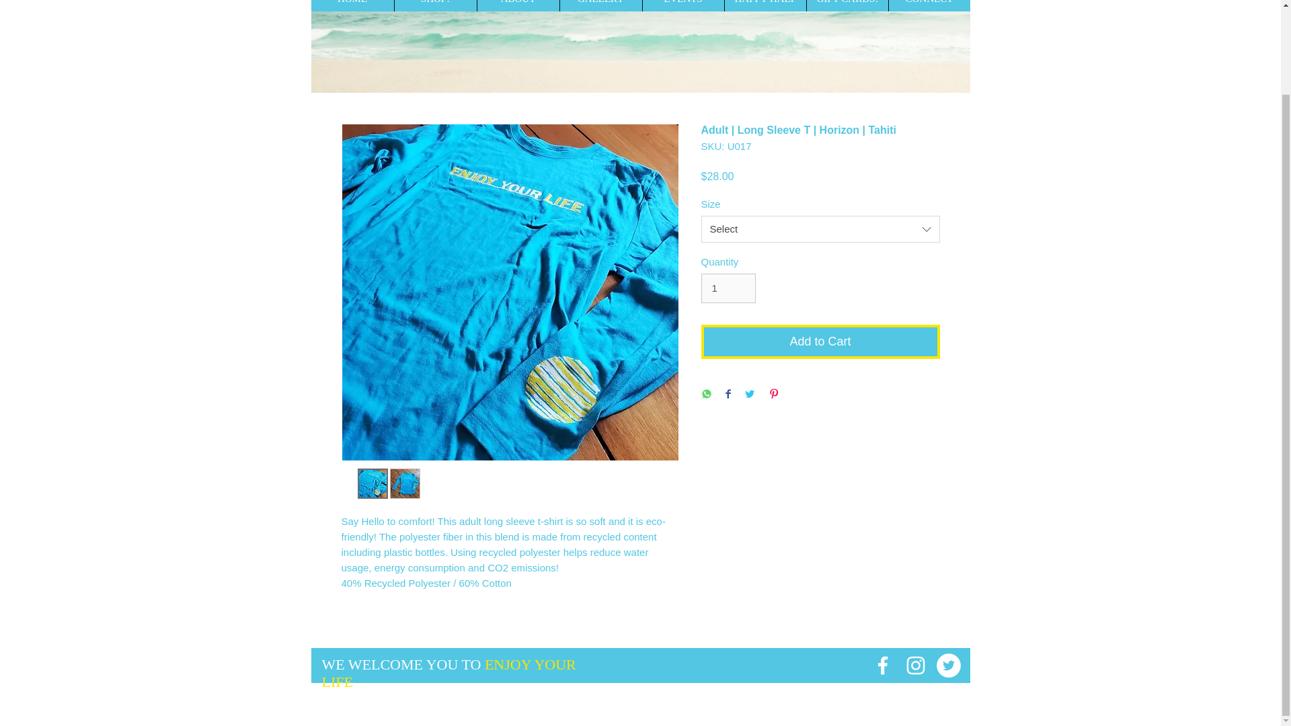 The width and height of the screenshot is (1291, 726). I want to click on EVENTS, so click(682, 5).